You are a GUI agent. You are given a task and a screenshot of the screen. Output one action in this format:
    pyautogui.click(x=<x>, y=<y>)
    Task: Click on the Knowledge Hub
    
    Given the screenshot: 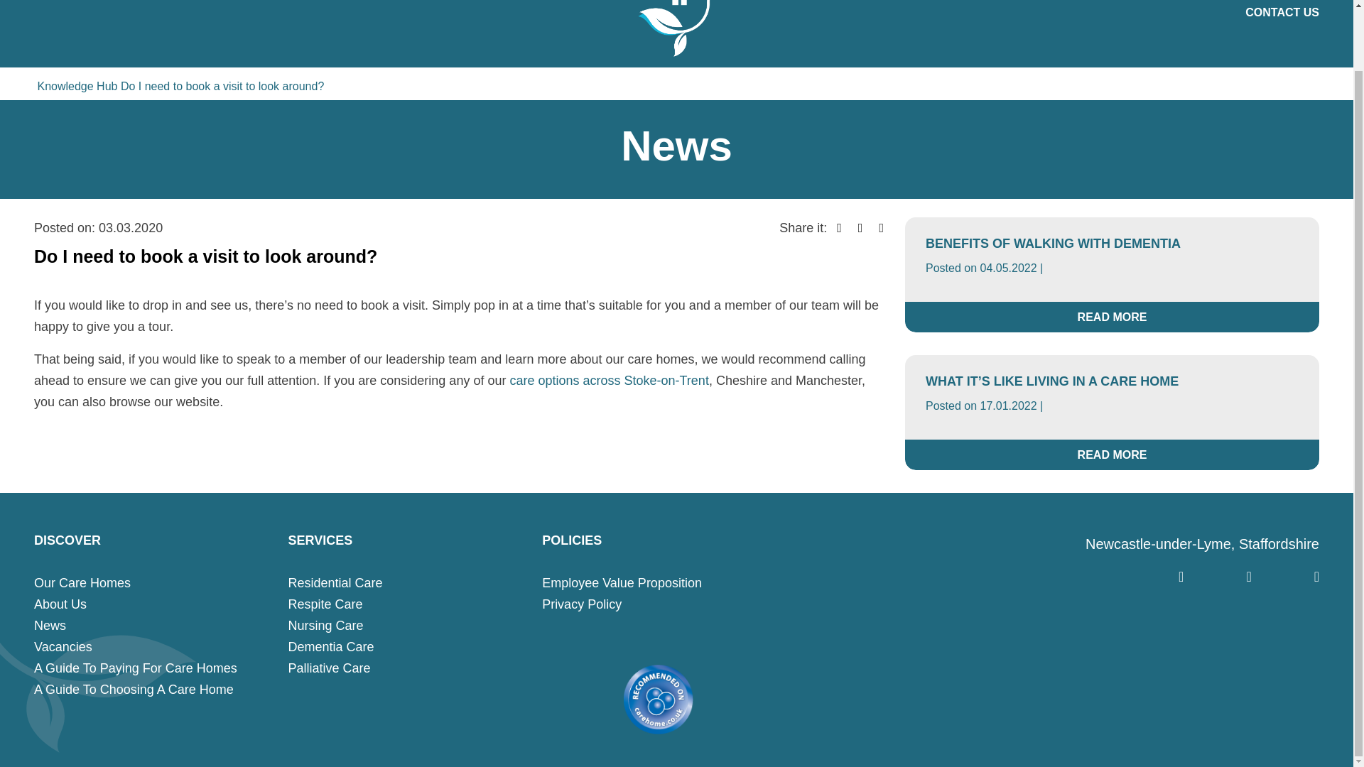 What is the action you would take?
    pyautogui.click(x=77, y=87)
    